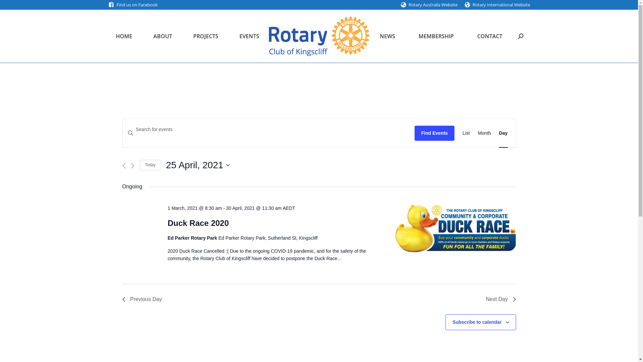  I want to click on Previous day, so click(124, 166).